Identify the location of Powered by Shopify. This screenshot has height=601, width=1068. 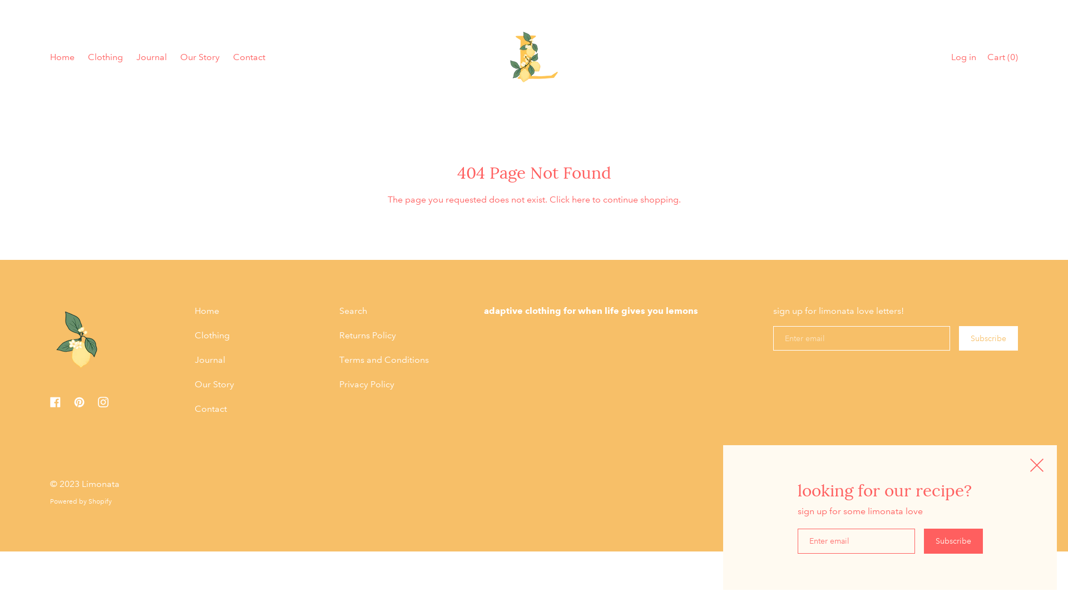
(81, 501).